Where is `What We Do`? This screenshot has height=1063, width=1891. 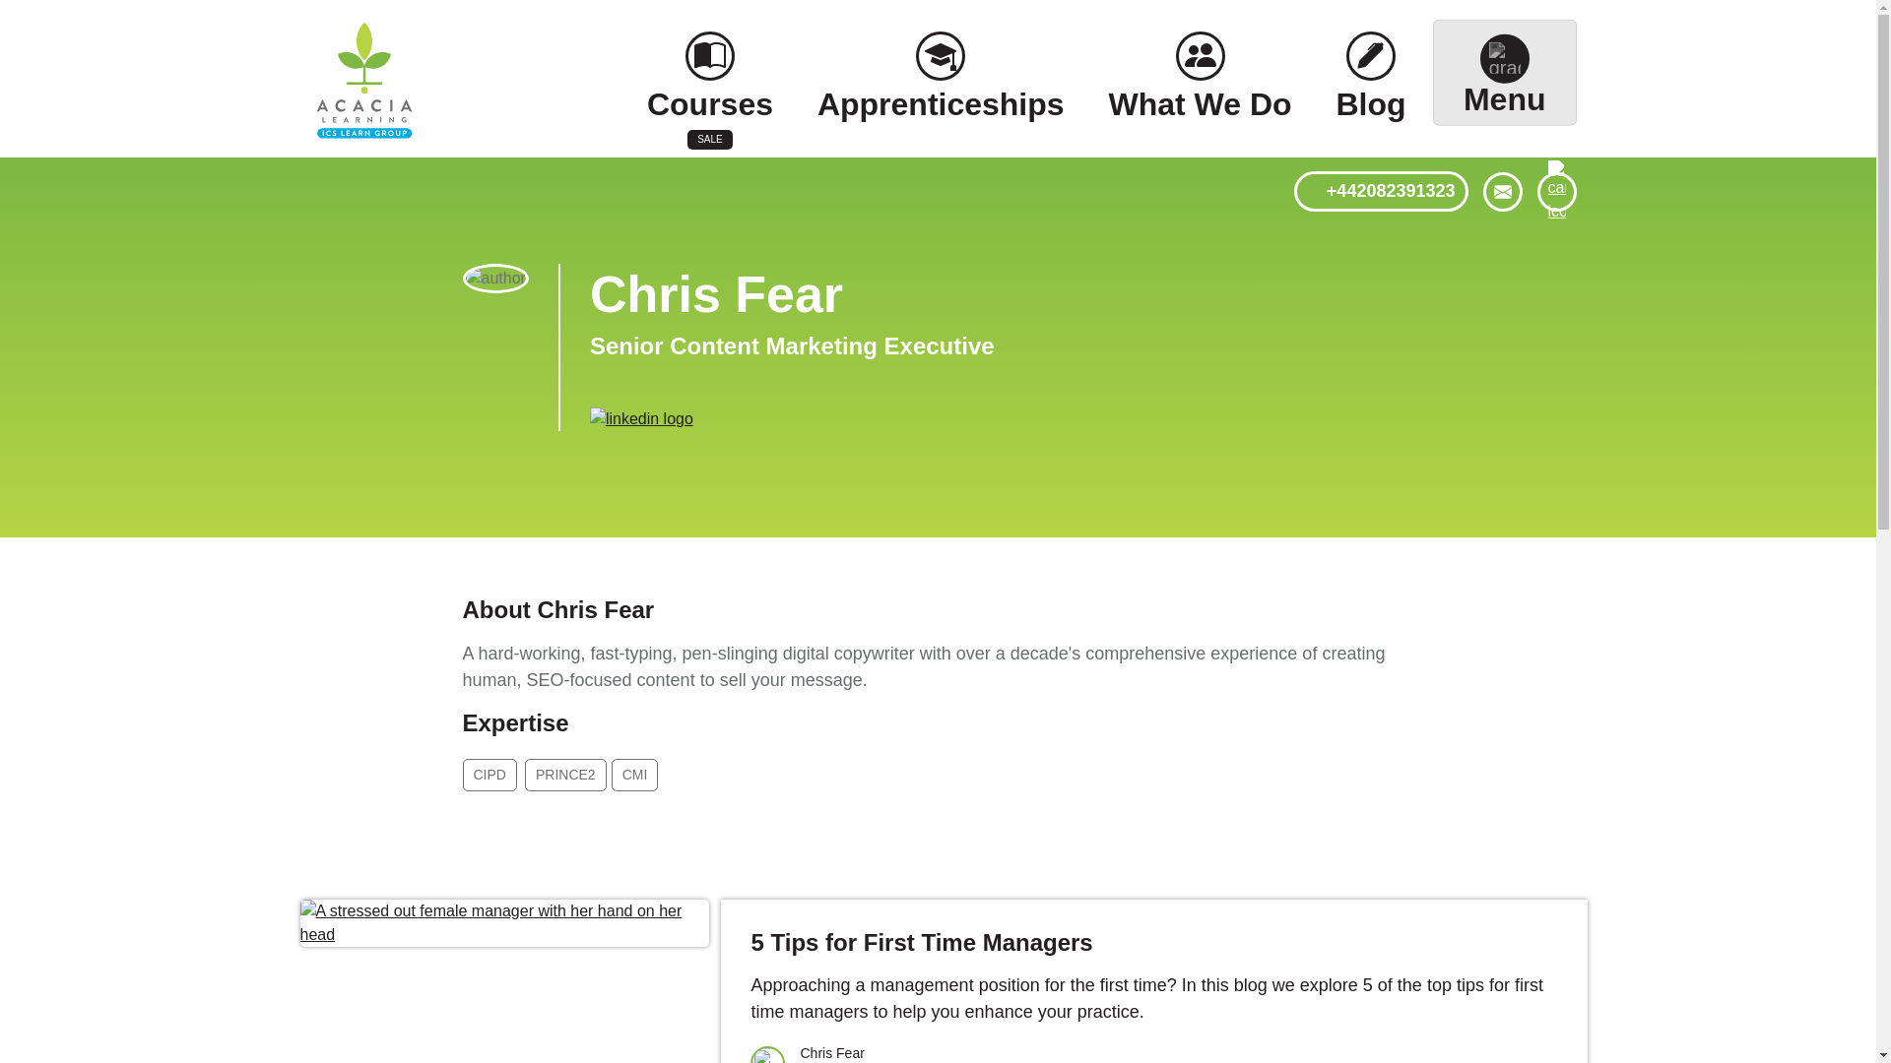
What We Do is located at coordinates (1200, 89).